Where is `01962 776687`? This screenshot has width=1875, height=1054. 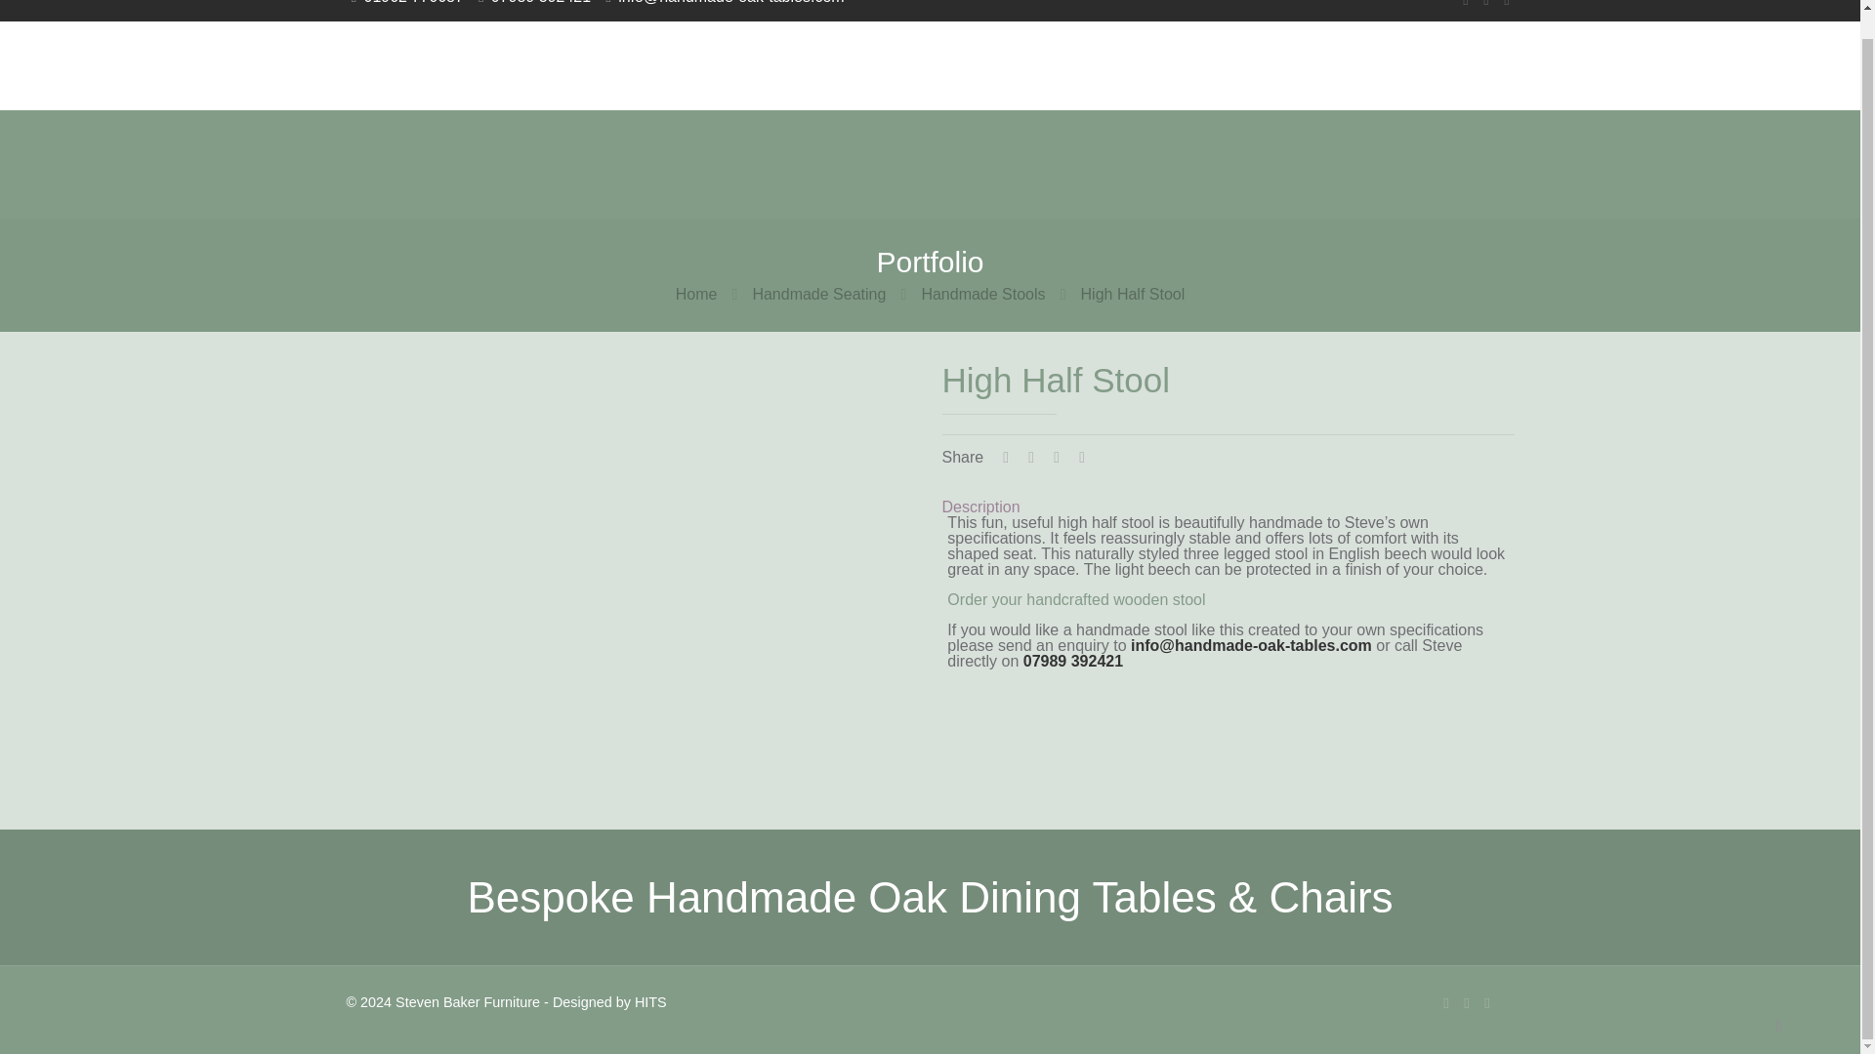 01962 776687 is located at coordinates (413, 2).